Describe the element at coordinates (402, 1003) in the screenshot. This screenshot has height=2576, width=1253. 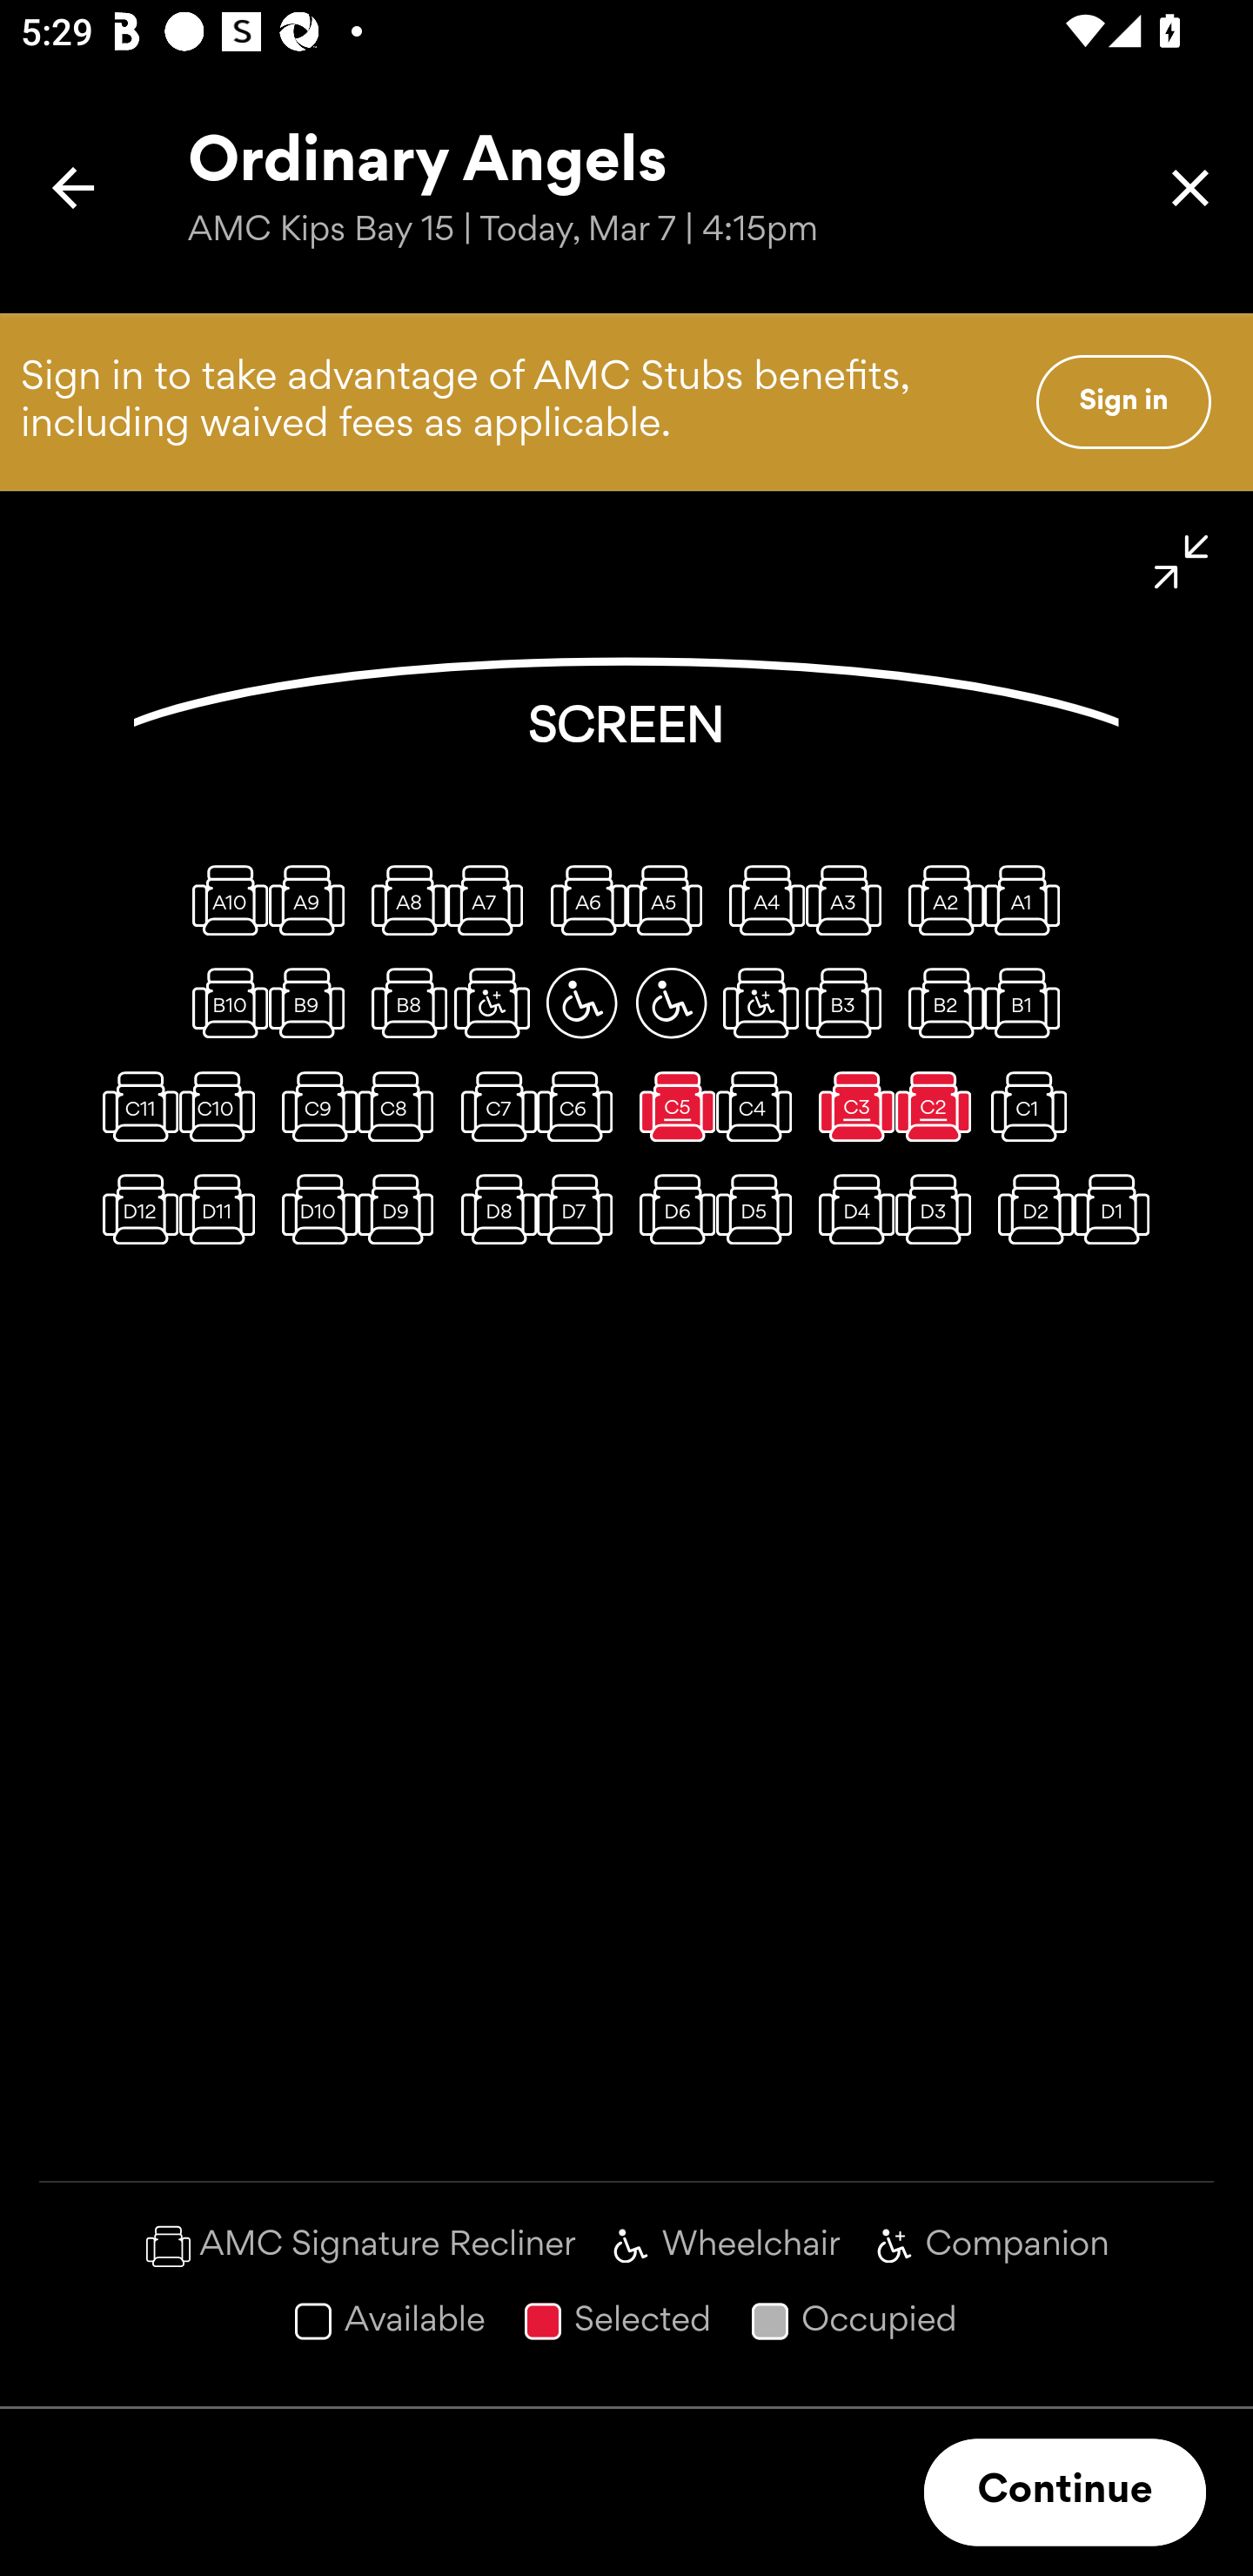
I see `B8, Regular seat, available` at that location.